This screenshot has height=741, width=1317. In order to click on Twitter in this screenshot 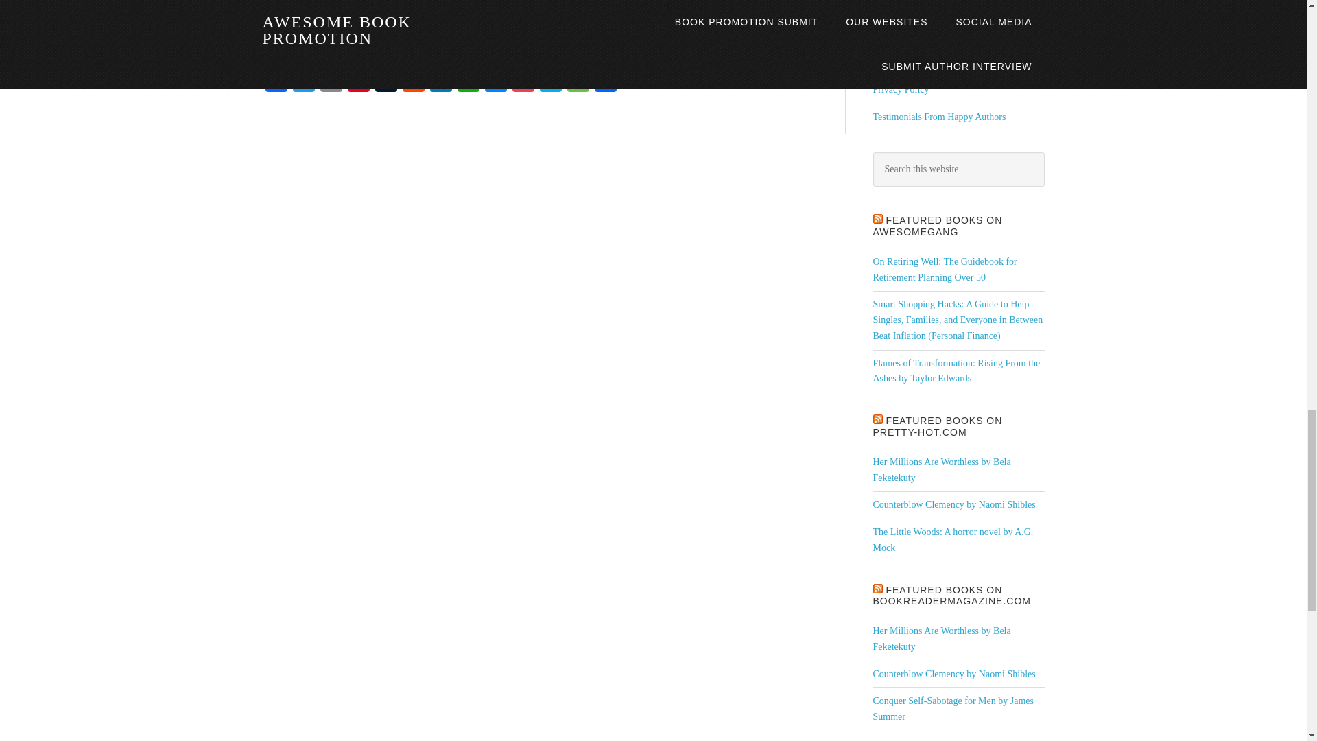, I will do `click(303, 82)`.